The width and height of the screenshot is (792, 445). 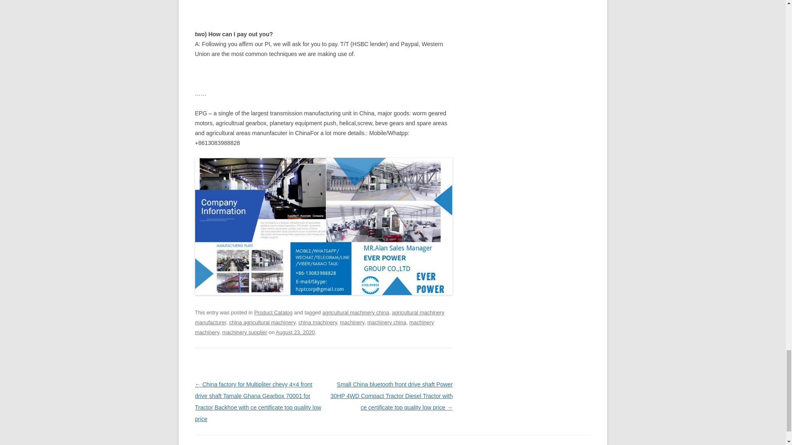 What do you see at coordinates (273, 312) in the screenshot?
I see `Product Catalog` at bounding box center [273, 312].